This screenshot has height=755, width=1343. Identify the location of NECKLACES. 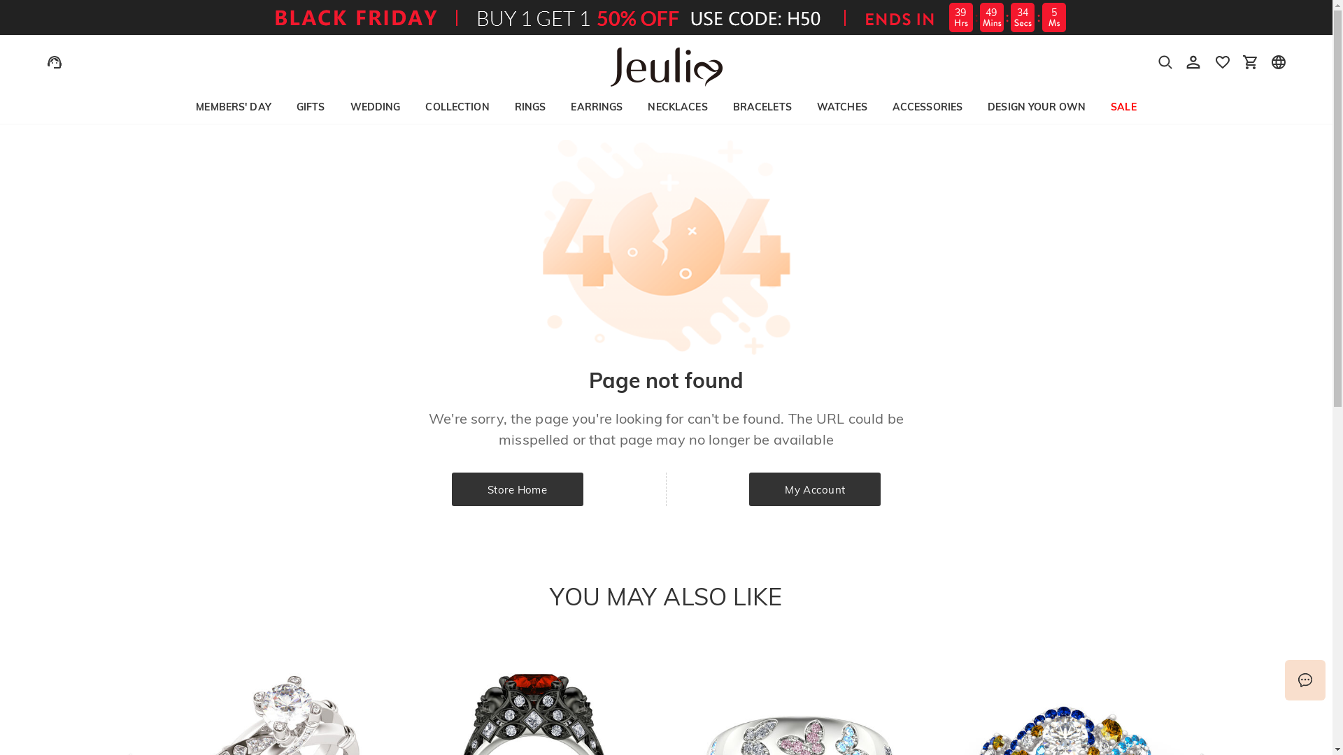
(677, 107).